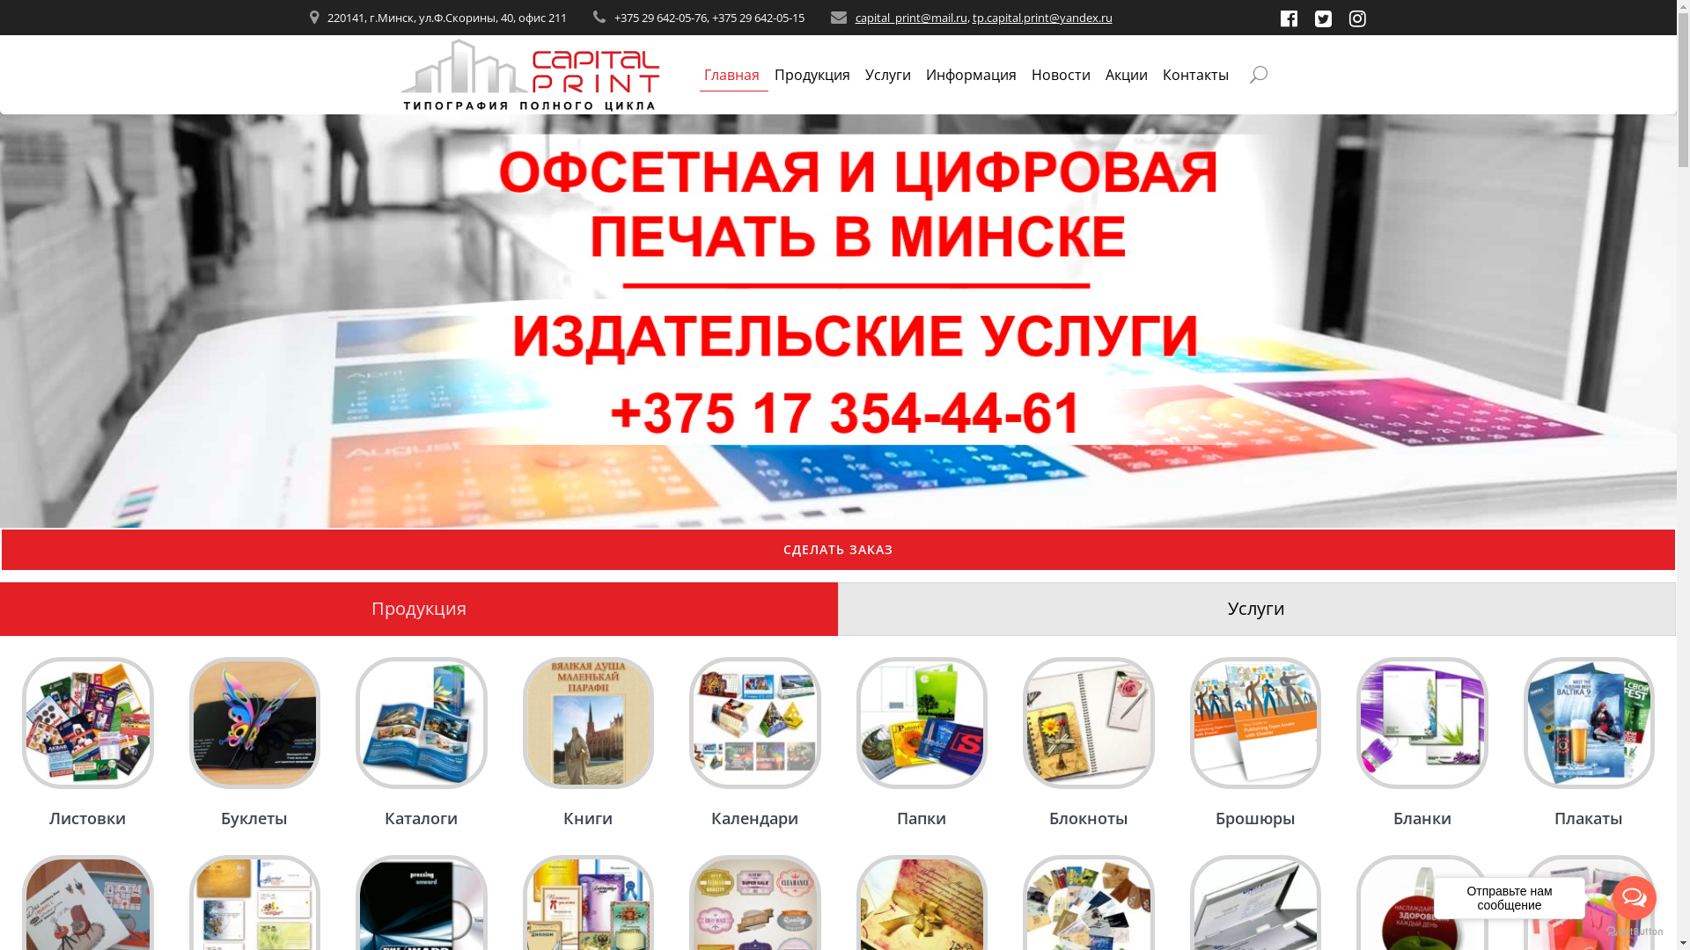 Image resolution: width=1690 pixels, height=950 pixels. I want to click on capital_print@mail.ru, so click(912, 18).